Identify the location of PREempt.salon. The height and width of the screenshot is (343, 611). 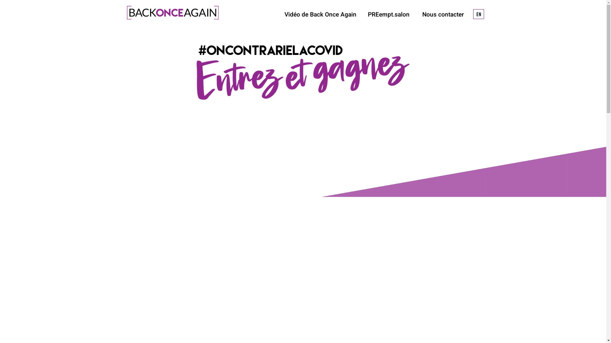
(389, 15).